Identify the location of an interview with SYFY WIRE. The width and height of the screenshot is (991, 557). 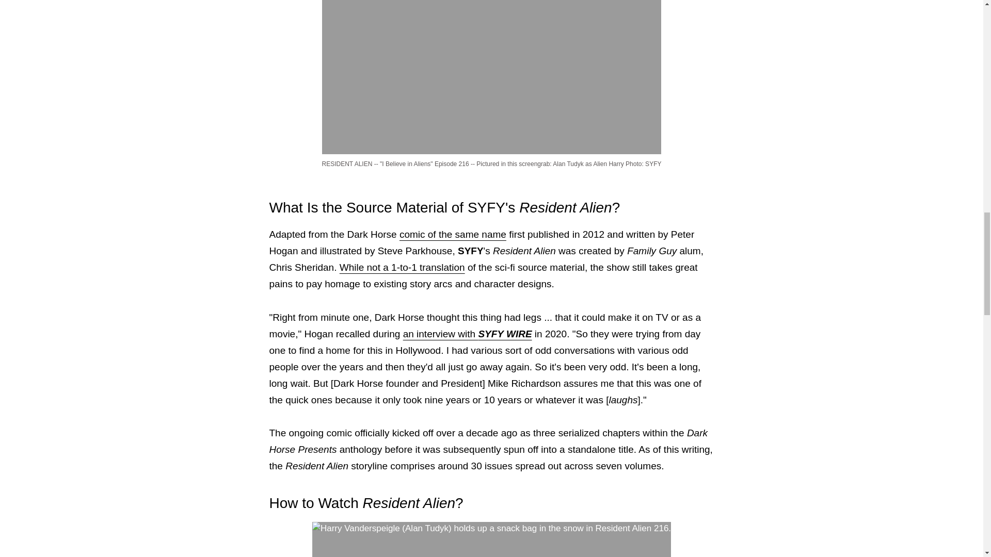
(468, 334).